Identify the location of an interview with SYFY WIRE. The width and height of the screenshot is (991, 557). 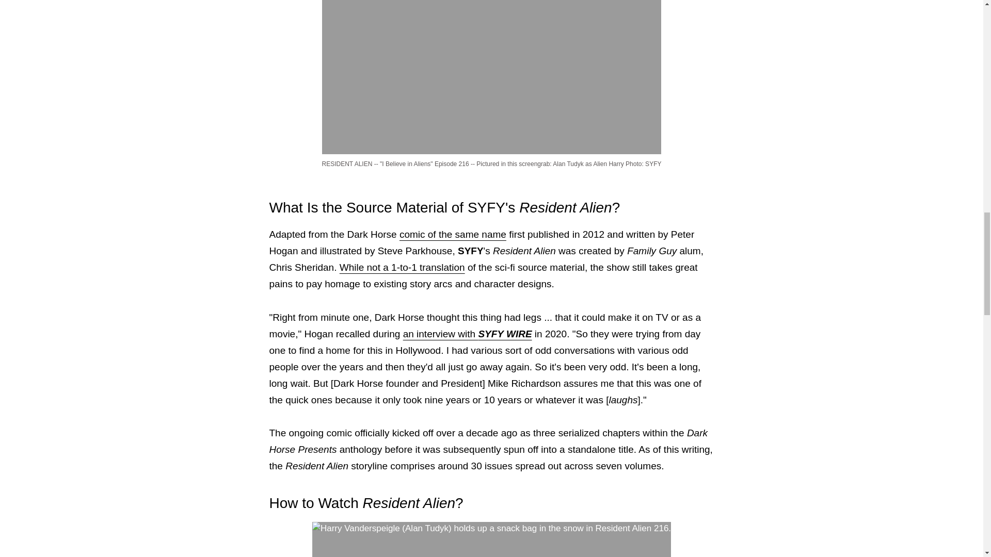
(468, 334).